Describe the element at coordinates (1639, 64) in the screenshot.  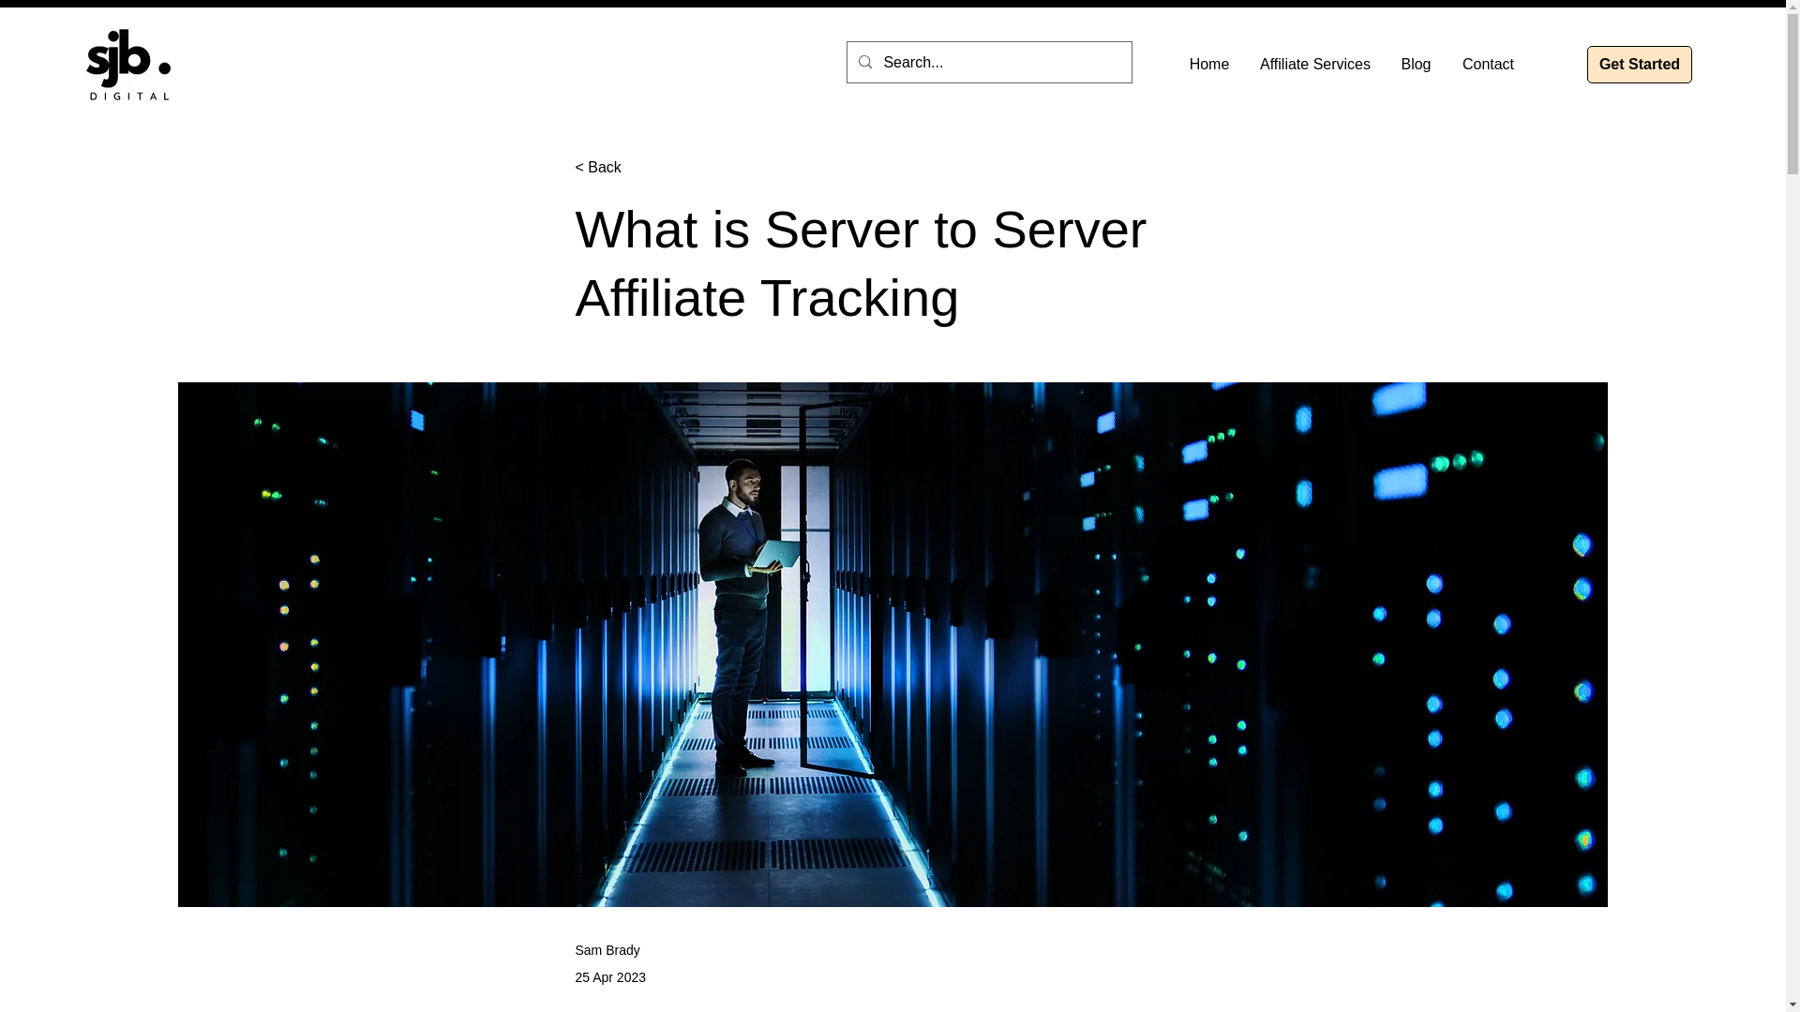
I see `Get Started` at that location.